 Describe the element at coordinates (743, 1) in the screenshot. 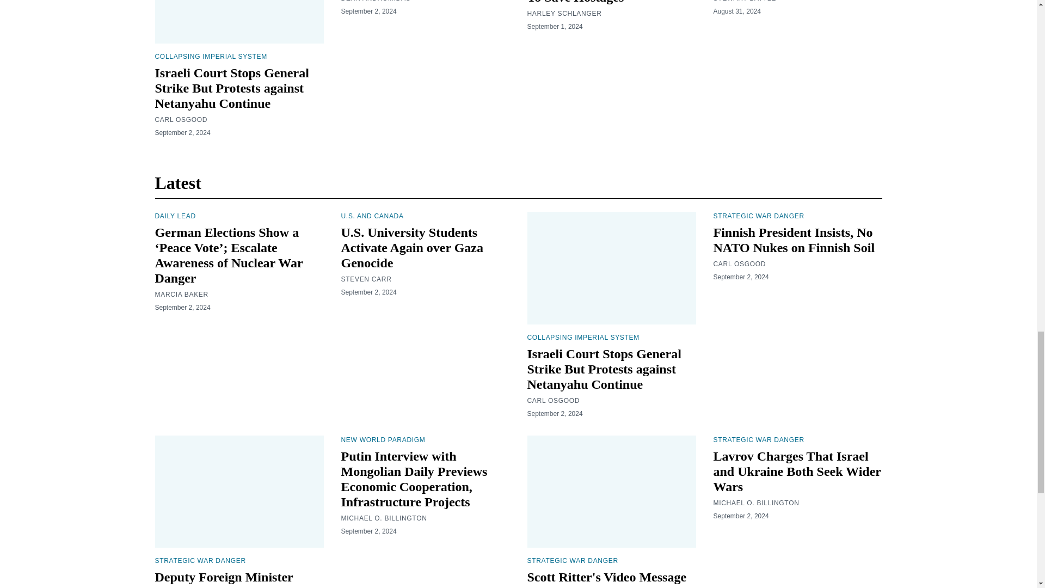

I see `STEWART BATTLE` at that location.